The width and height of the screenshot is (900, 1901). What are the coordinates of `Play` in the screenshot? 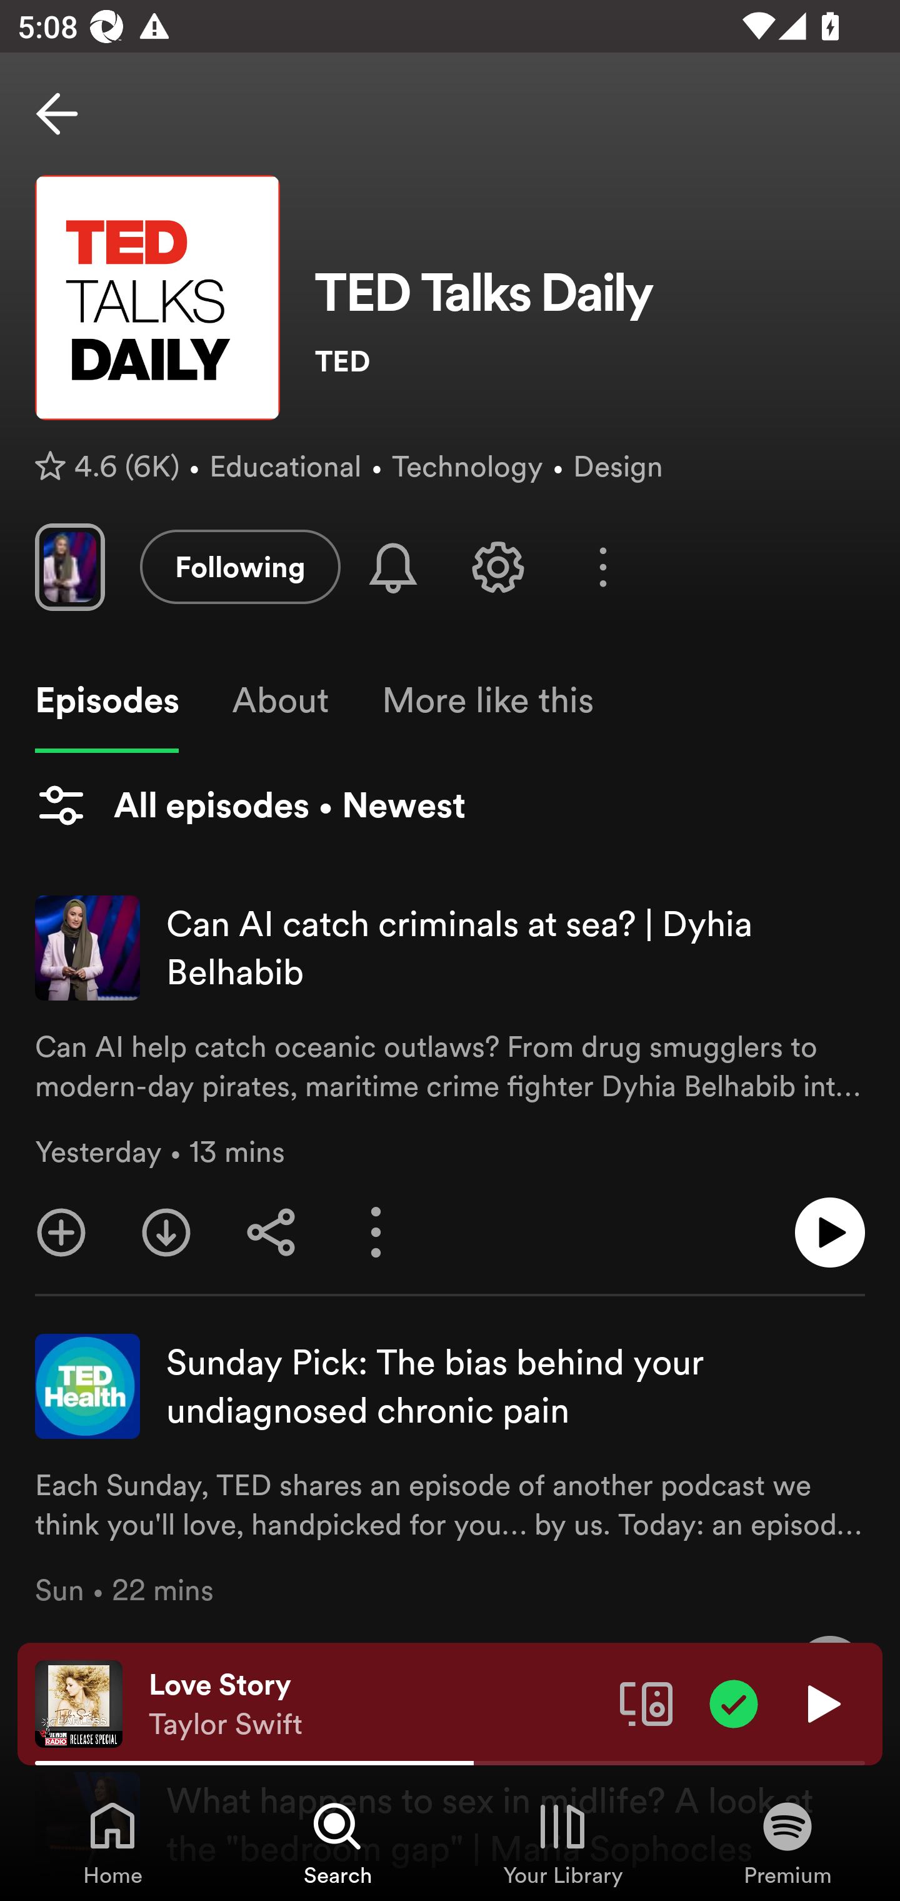 It's located at (821, 1703).